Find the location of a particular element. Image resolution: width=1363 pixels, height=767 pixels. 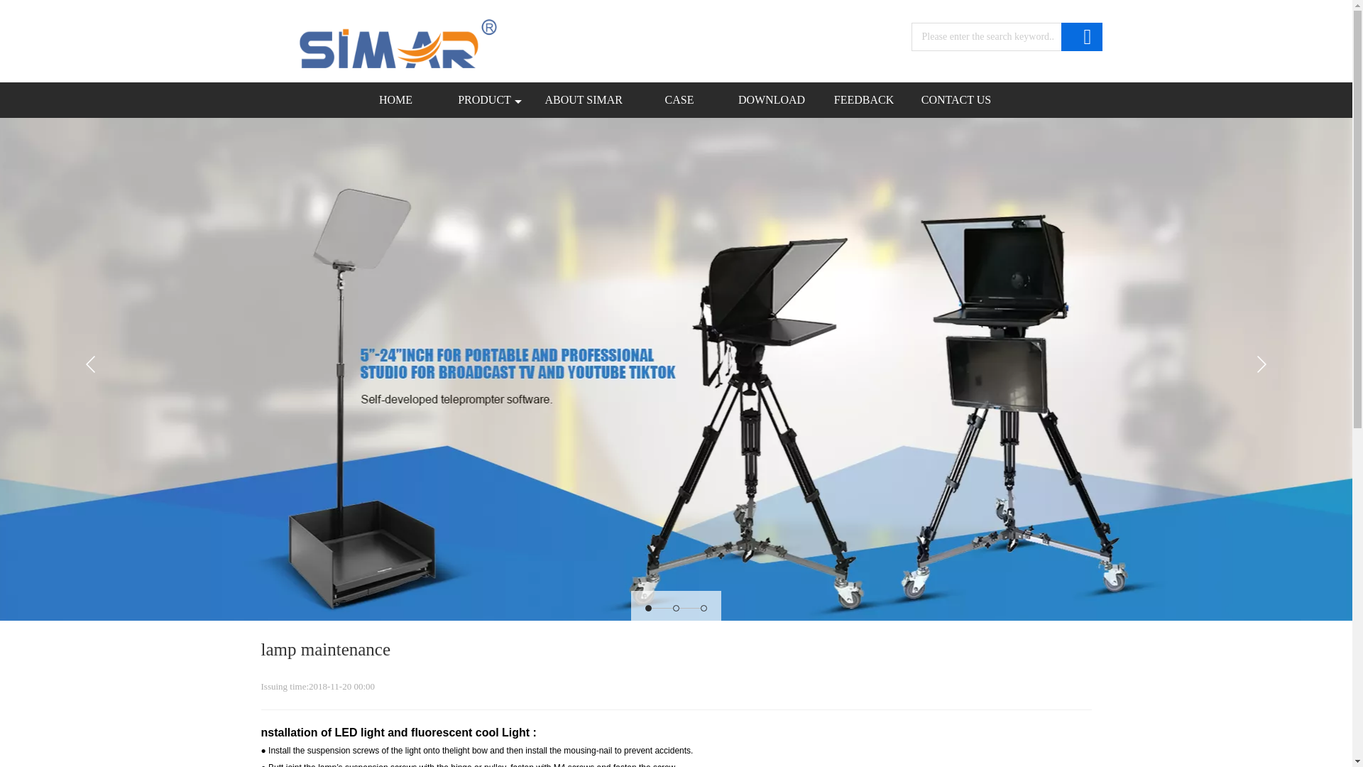

ABOUT SIMAR is located at coordinates (584, 99).